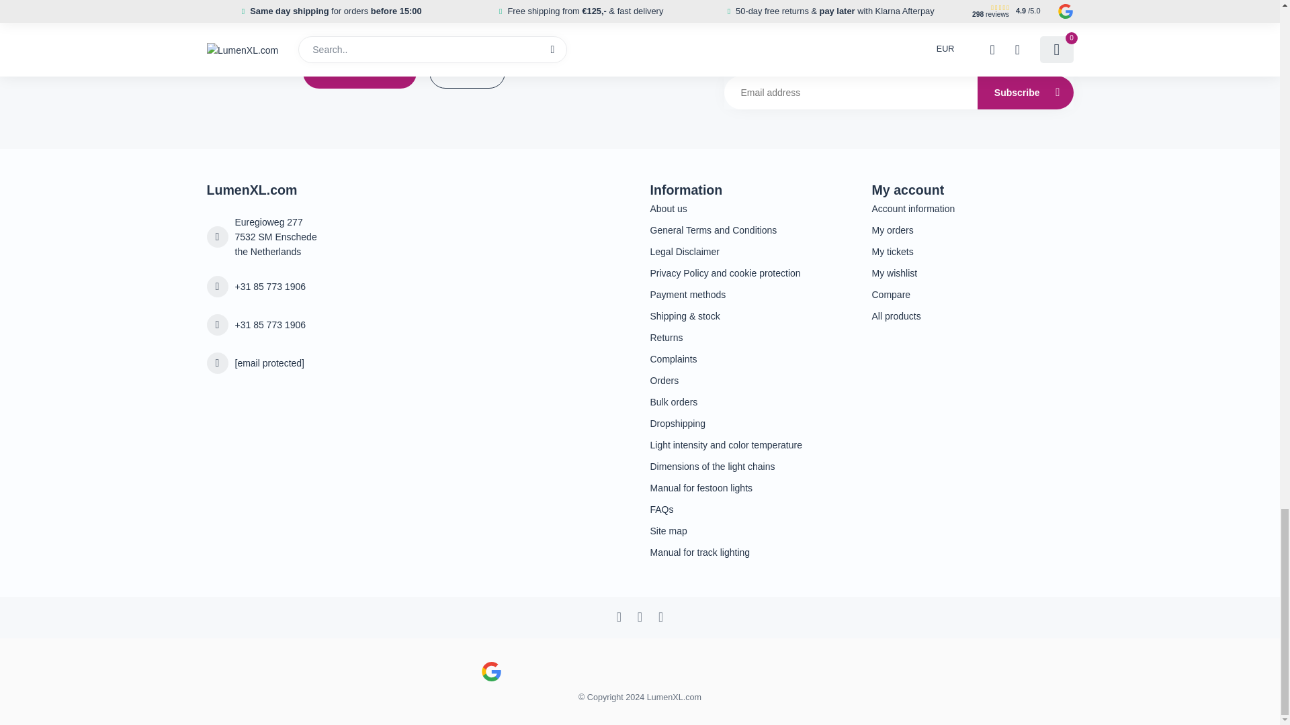 This screenshot has width=1290, height=725. What do you see at coordinates (750, 338) in the screenshot?
I see `Returns` at bounding box center [750, 338].